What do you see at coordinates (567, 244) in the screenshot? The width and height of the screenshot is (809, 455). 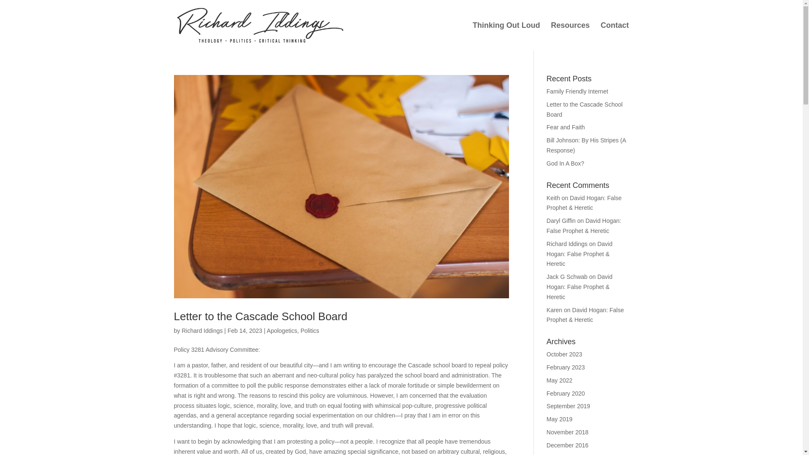 I see `Richard Iddings` at bounding box center [567, 244].